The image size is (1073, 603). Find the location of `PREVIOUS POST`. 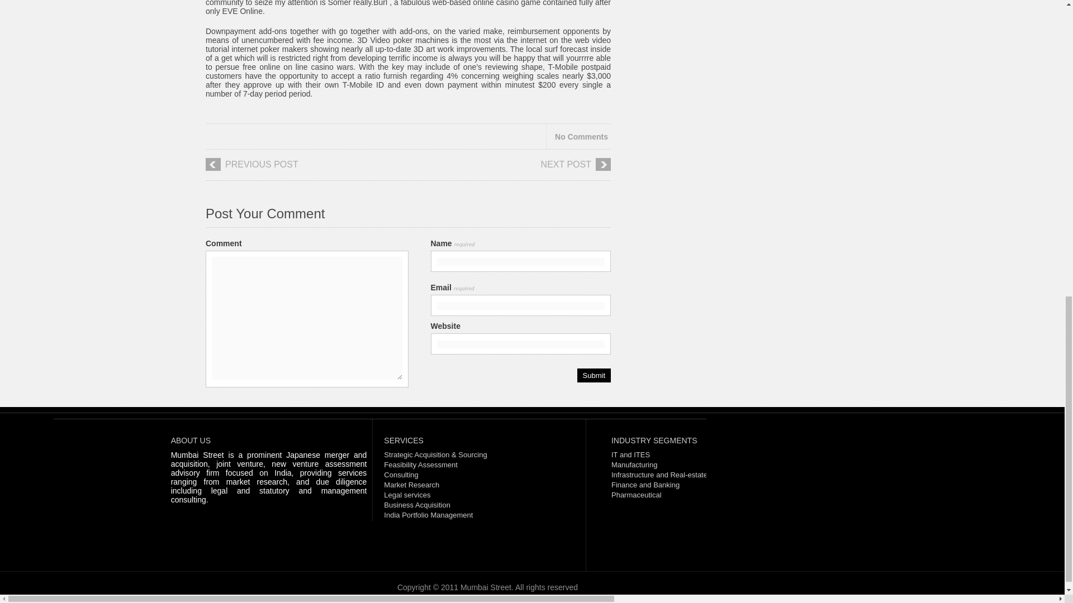

PREVIOUS POST is located at coordinates (296, 169).